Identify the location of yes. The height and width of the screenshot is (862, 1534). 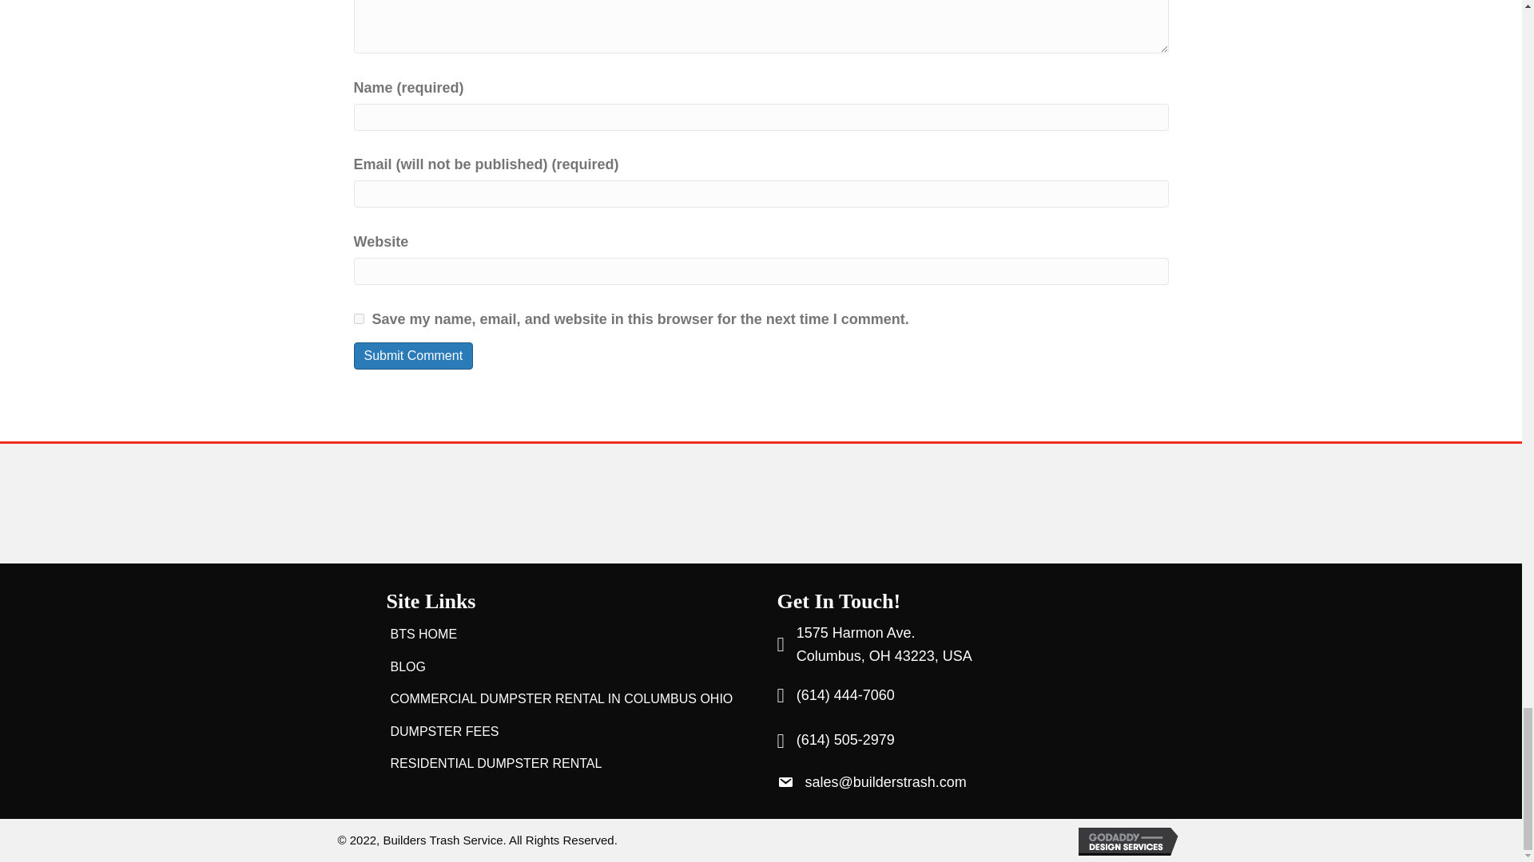
(358, 319).